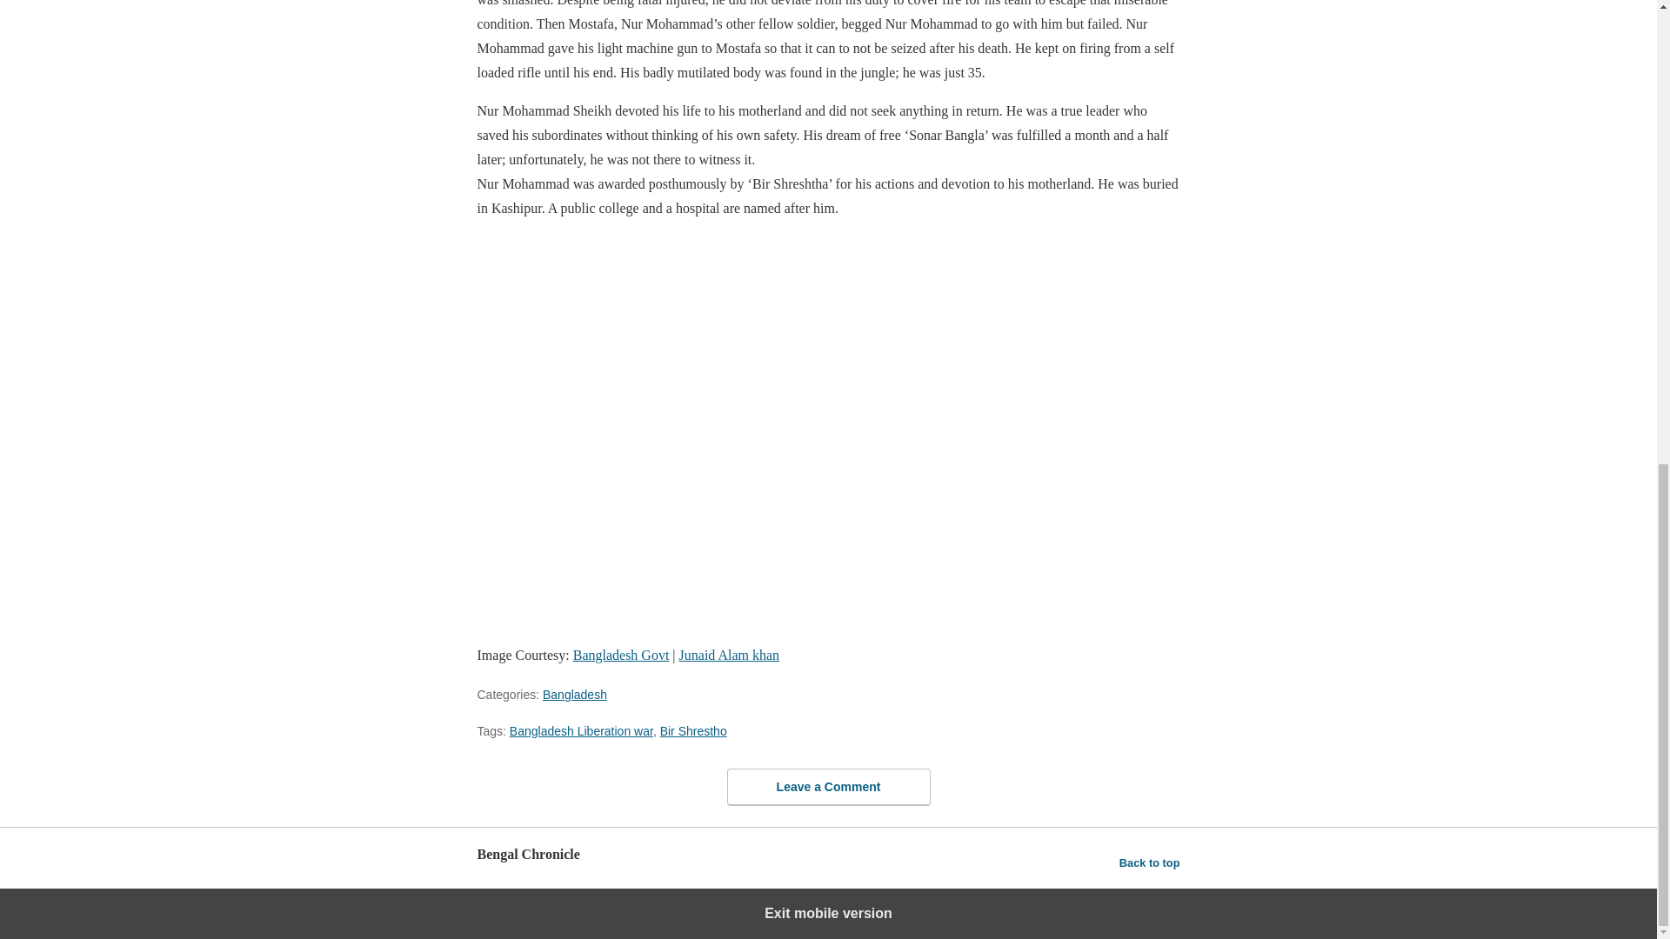  What do you see at coordinates (581, 730) in the screenshot?
I see `Bangladesh Liberation war` at bounding box center [581, 730].